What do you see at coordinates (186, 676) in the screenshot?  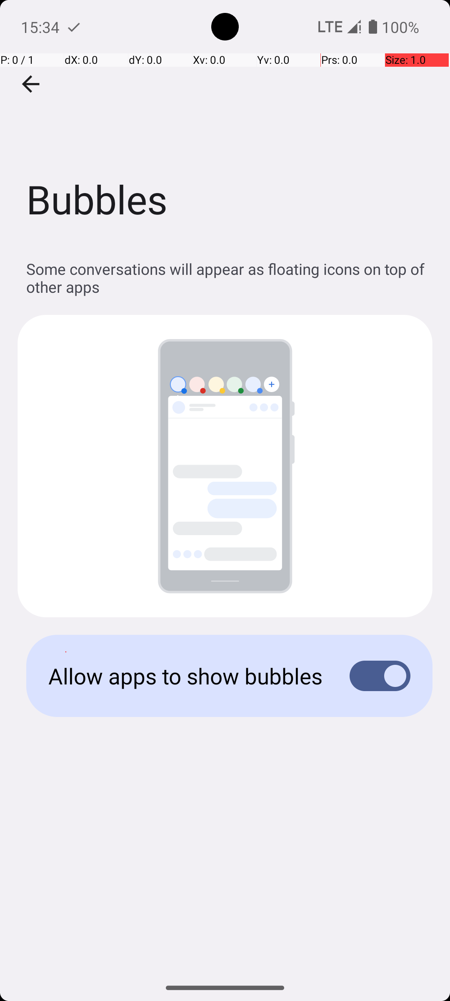 I see `Allow apps to show bubbles` at bounding box center [186, 676].